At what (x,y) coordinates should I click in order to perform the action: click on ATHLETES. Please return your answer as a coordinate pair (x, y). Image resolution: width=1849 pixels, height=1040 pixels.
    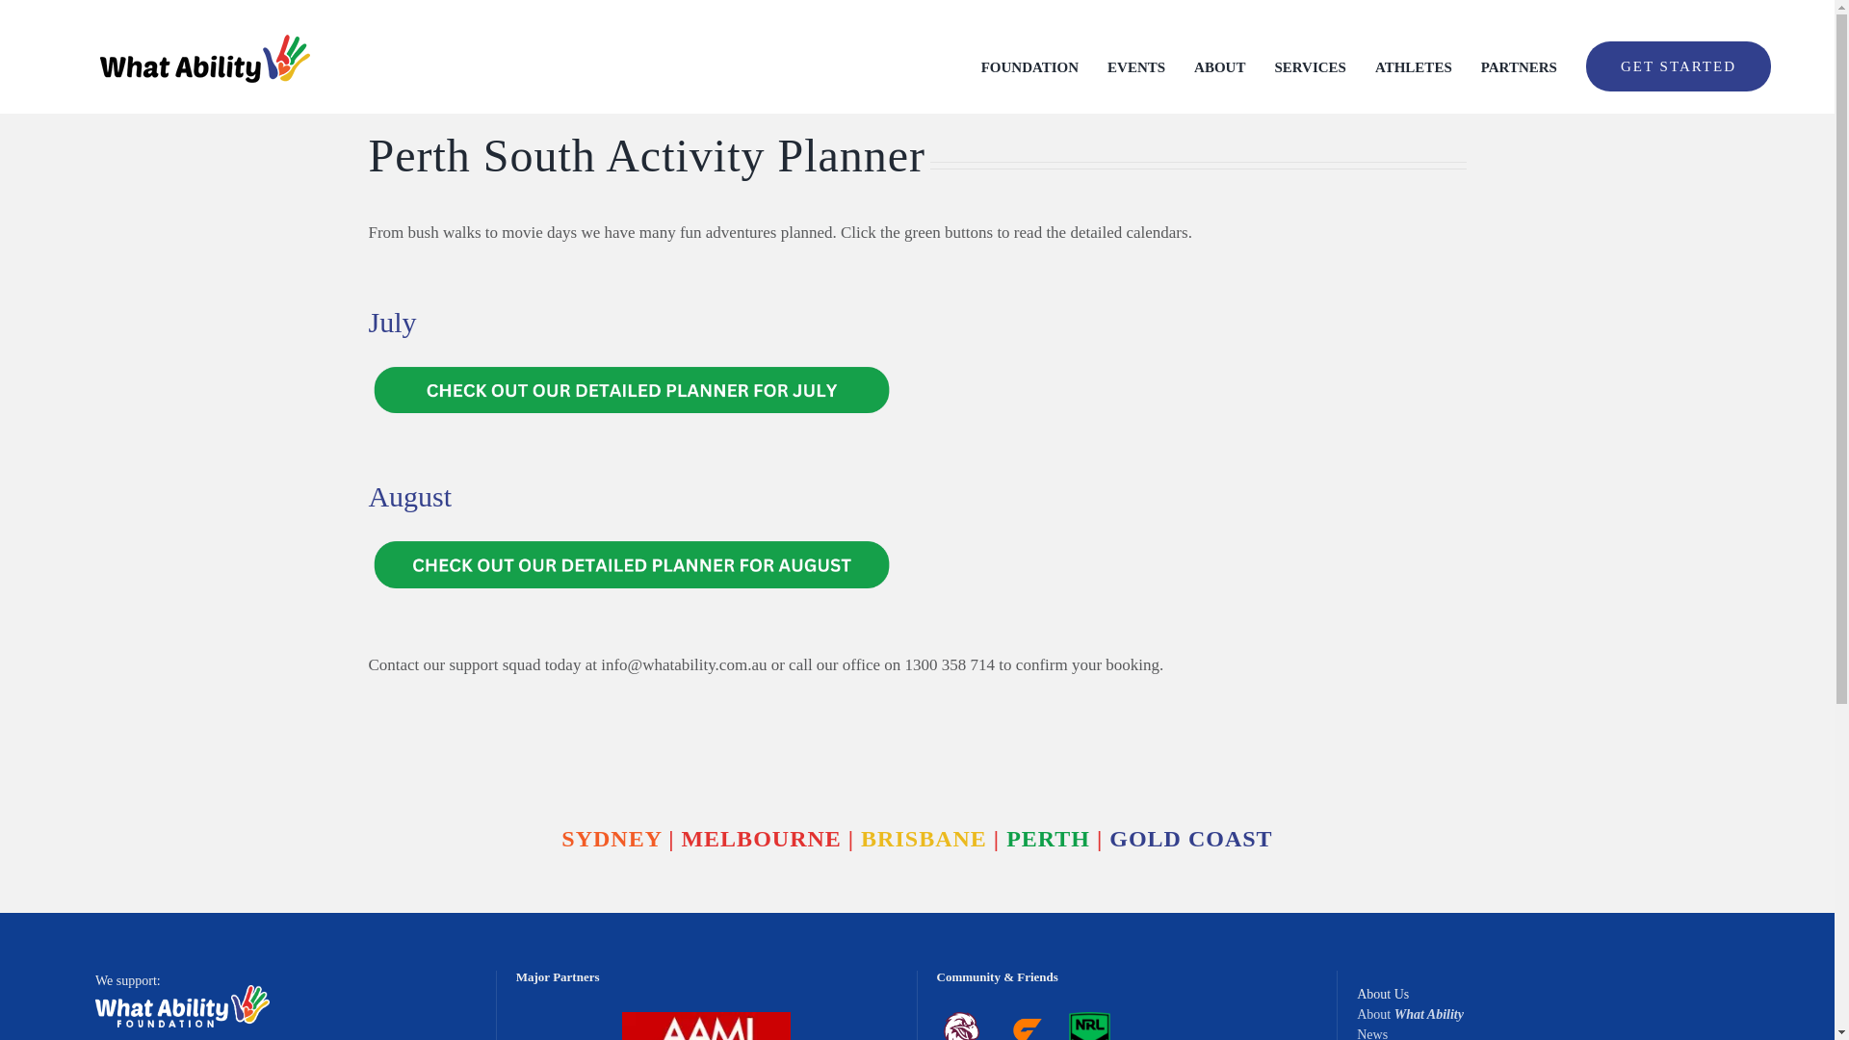
    Looking at the image, I should click on (1414, 67).